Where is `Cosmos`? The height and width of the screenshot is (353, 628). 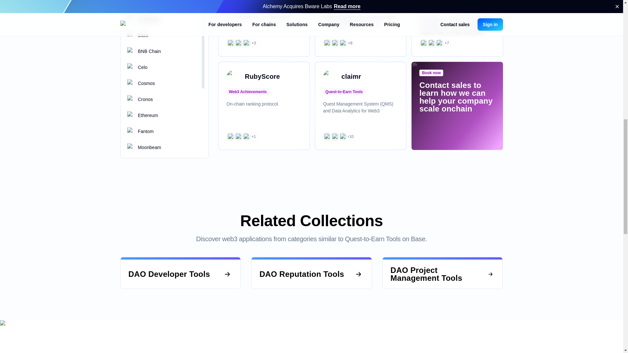
Cosmos is located at coordinates (335, 43).